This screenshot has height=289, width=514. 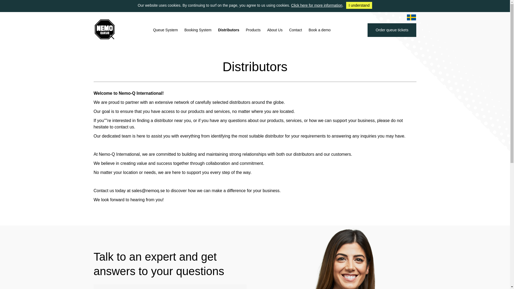 What do you see at coordinates (228, 30) in the screenshot?
I see `Distributors` at bounding box center [228, 30].